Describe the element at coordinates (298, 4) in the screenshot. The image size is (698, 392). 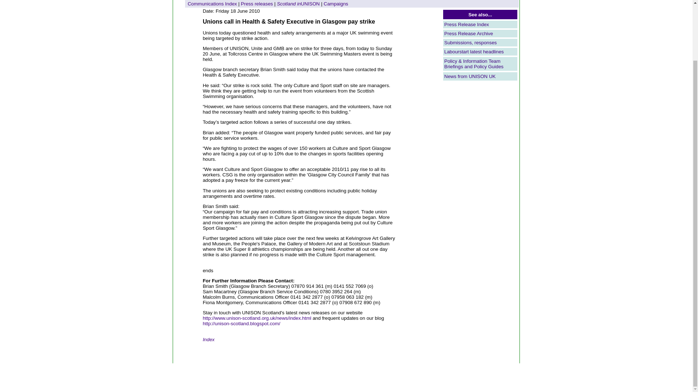
I see `Scotland inUNISON` at that location.